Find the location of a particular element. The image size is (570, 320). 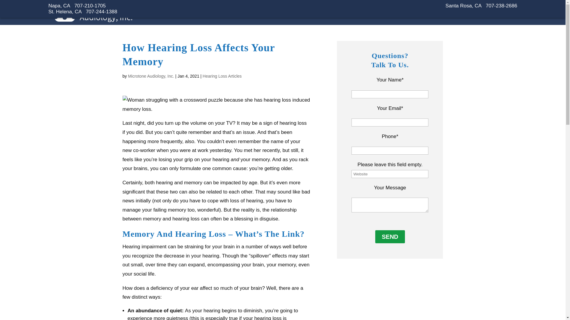

About Us is located at coordinates (446, 17).